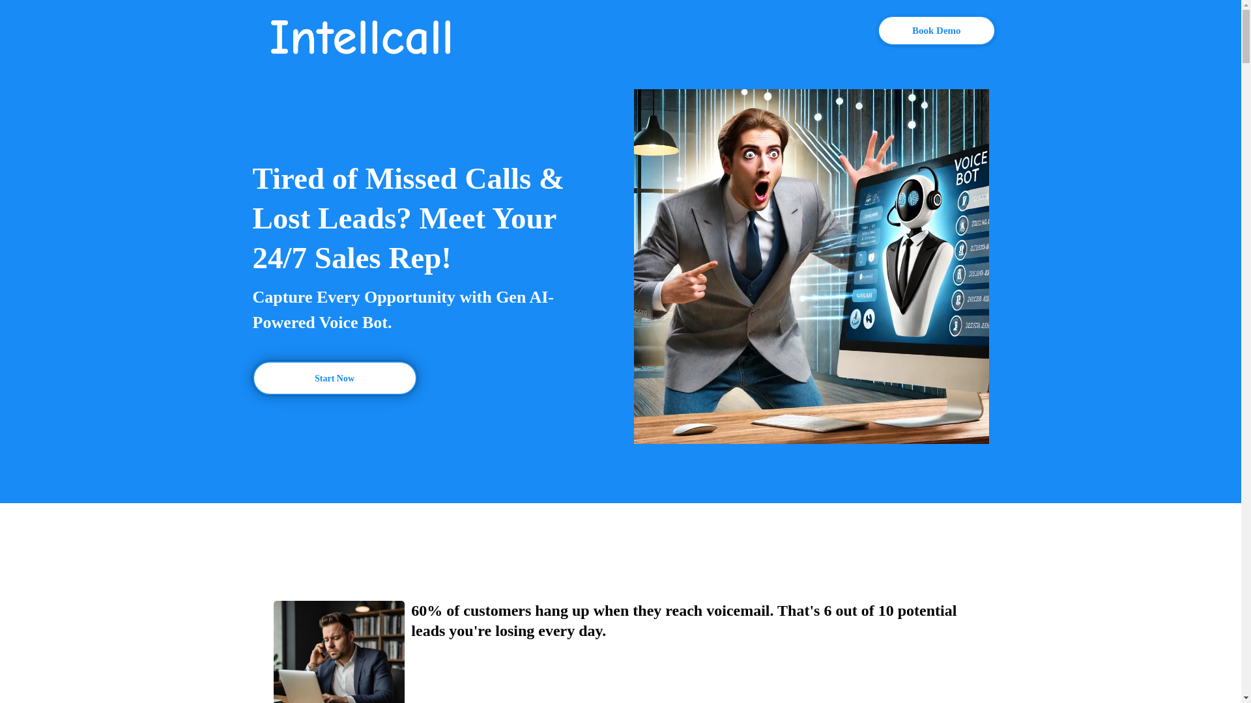  Describe the element at coordinates (936, 30) in the screenshot. I see `Book Demo` at that location.